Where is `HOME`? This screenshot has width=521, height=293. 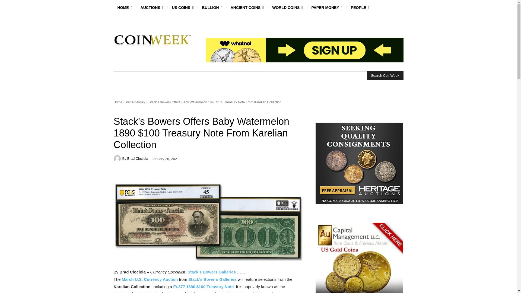 HOME is located at coordinates (124, 8).